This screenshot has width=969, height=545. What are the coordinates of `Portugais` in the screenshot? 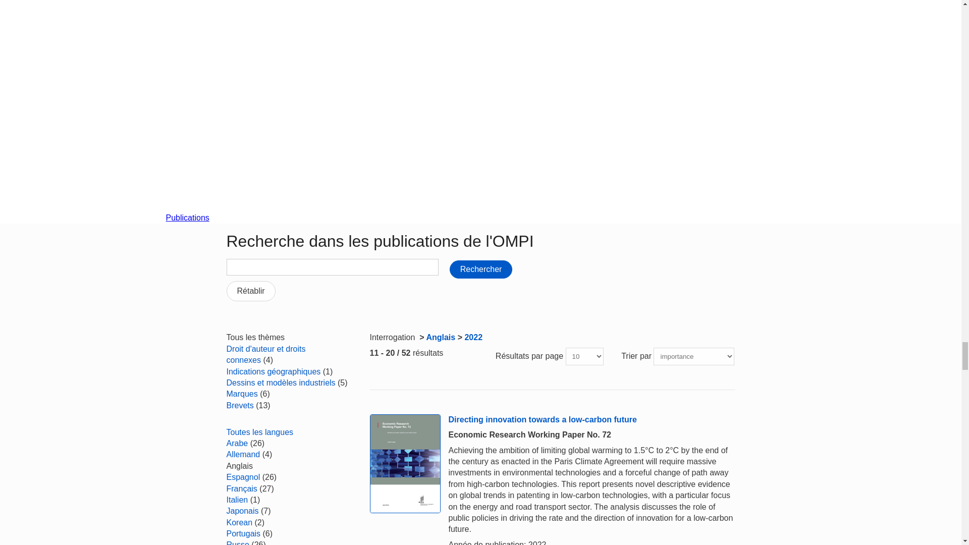 It's located at (243, 533).